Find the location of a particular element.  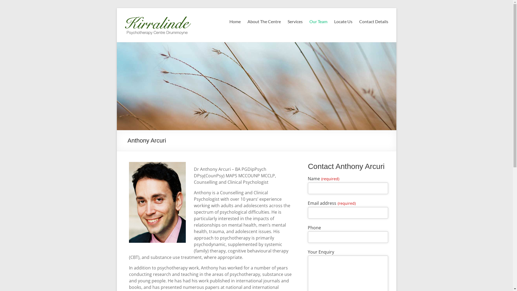

Services is located at coordinates (295, 22).